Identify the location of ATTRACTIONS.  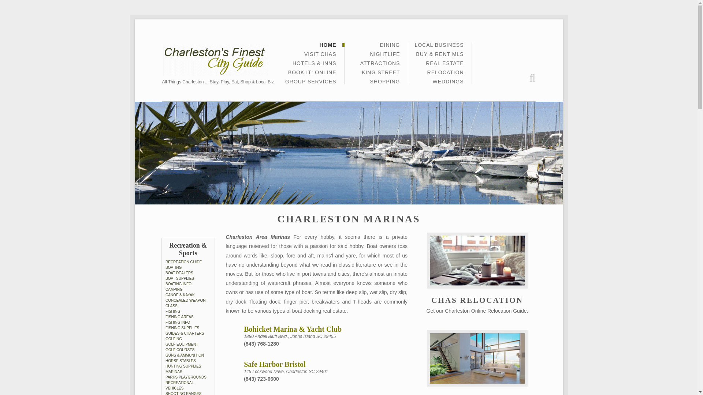
(380, 65).